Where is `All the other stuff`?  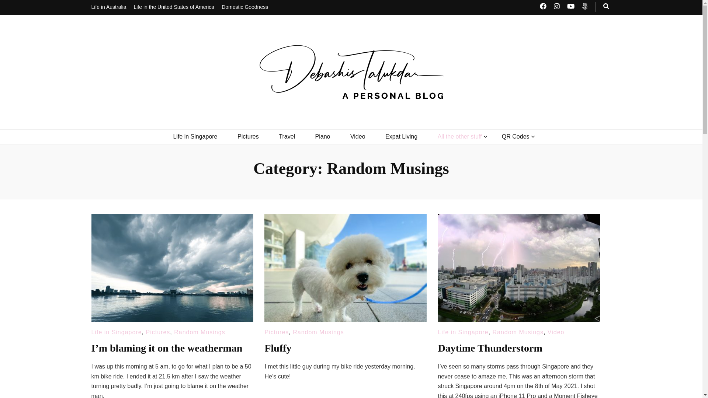 All the other stuff is located at coordinates (459, 136).